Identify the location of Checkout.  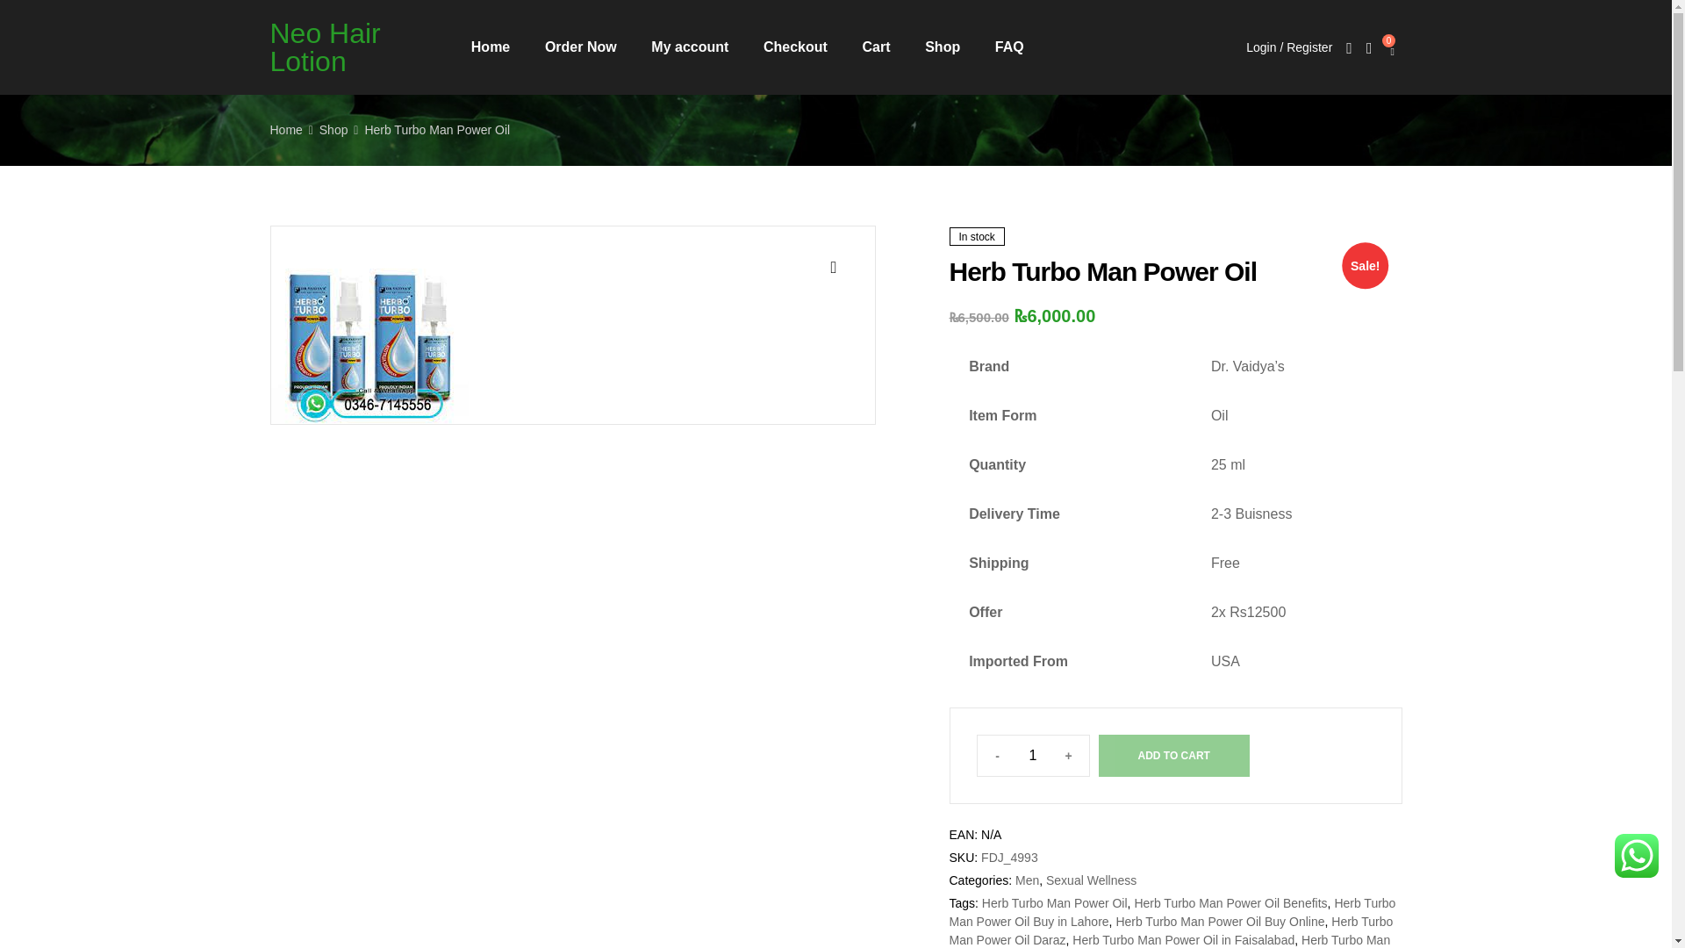
(795, 47).